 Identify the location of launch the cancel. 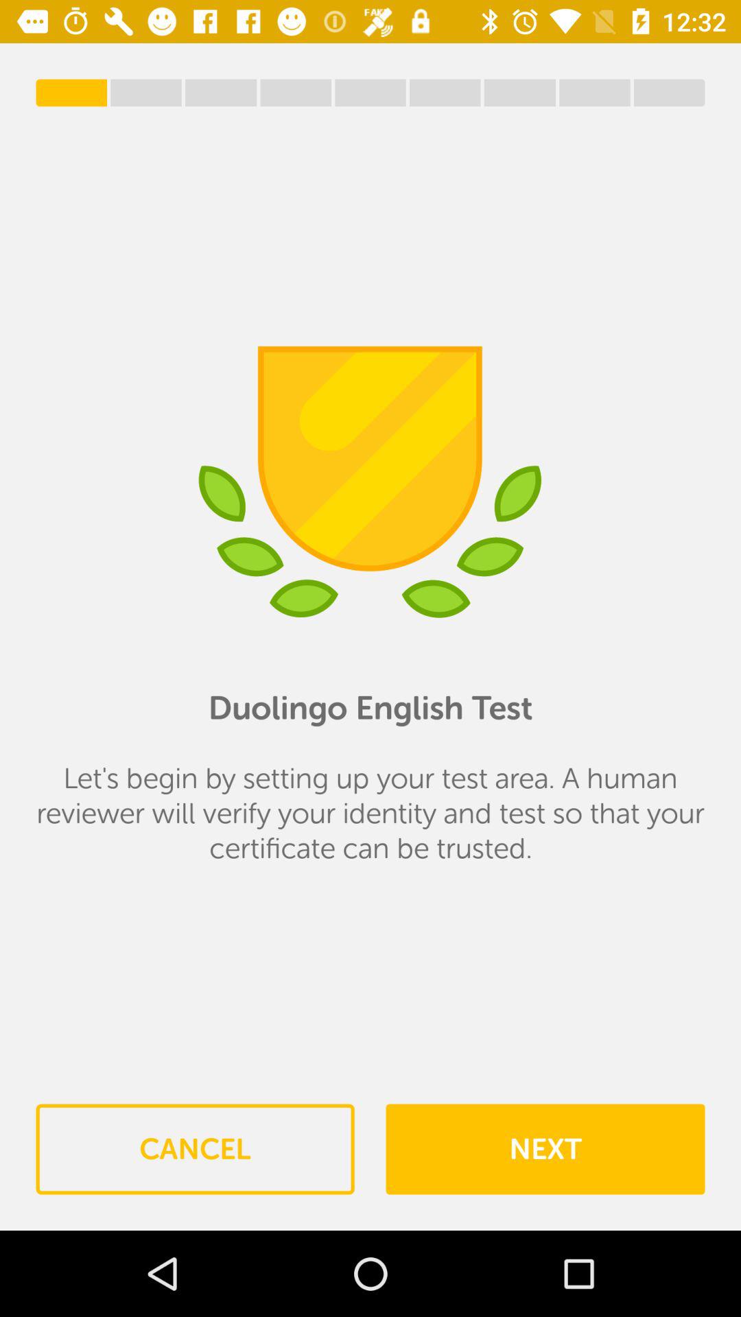
(195, 1149).